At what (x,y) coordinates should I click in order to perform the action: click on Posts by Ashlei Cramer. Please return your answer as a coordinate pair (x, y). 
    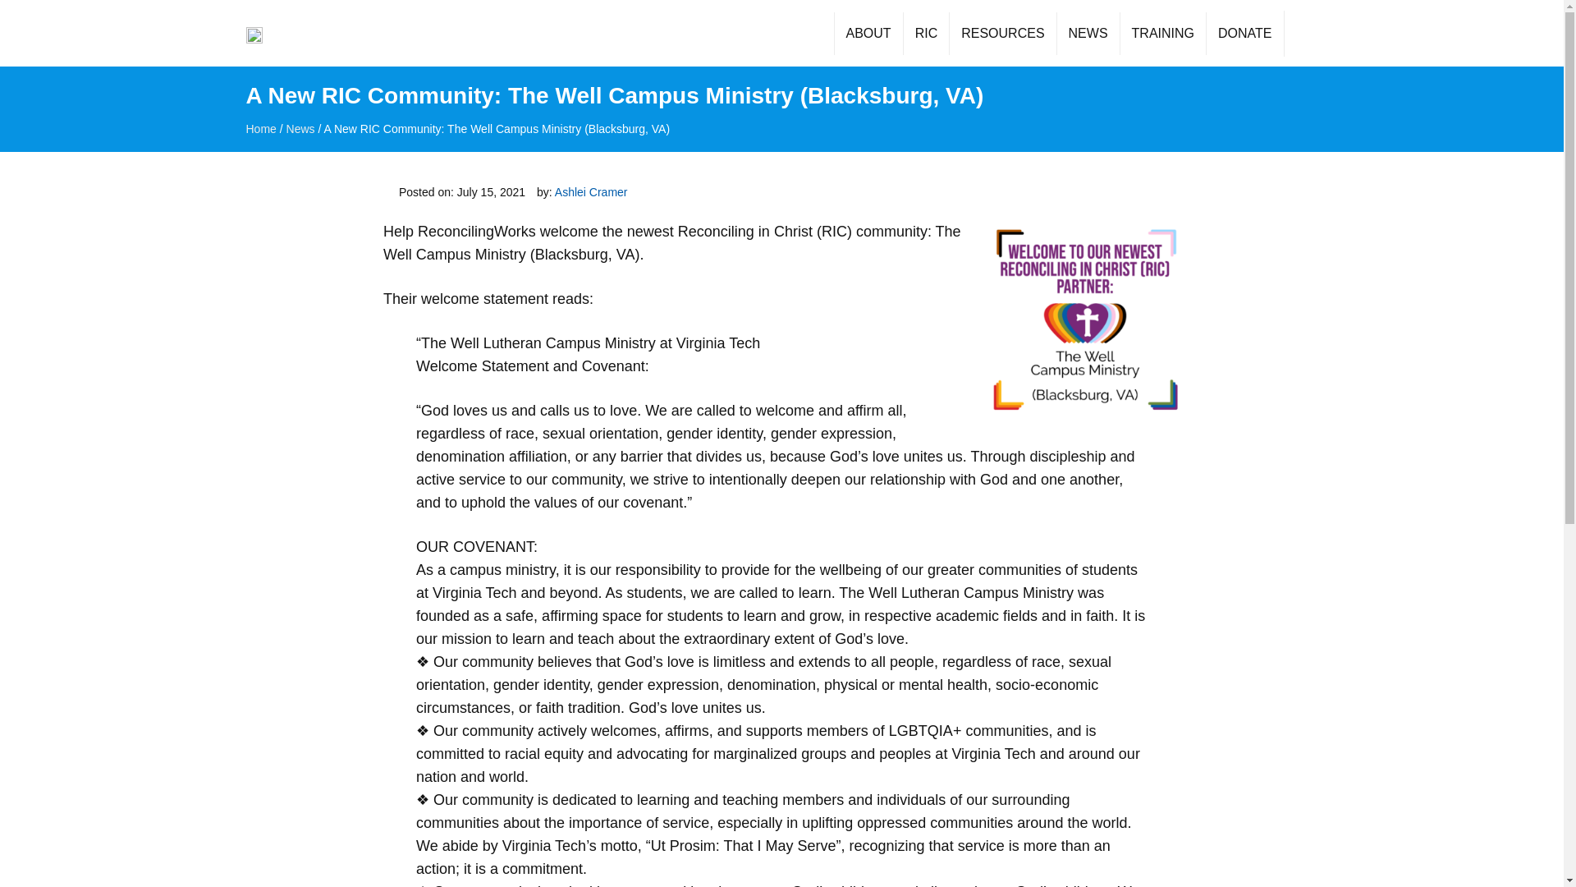
    Looking at the image, I should click on (591, 191).